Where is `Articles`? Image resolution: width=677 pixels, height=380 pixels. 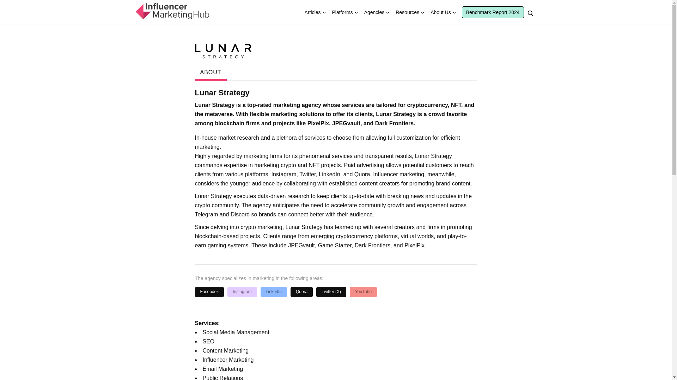 Articles is located at coordinates (312, 12).